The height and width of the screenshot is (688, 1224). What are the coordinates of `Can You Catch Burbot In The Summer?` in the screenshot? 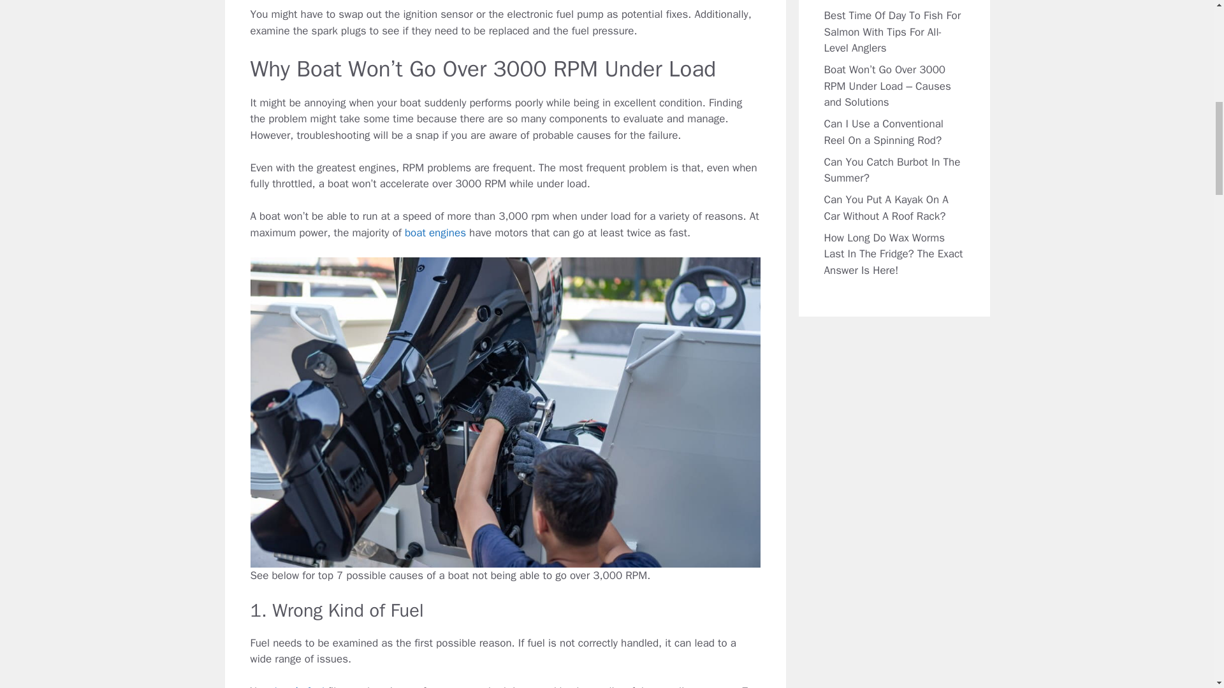 It's located at (891, 170).